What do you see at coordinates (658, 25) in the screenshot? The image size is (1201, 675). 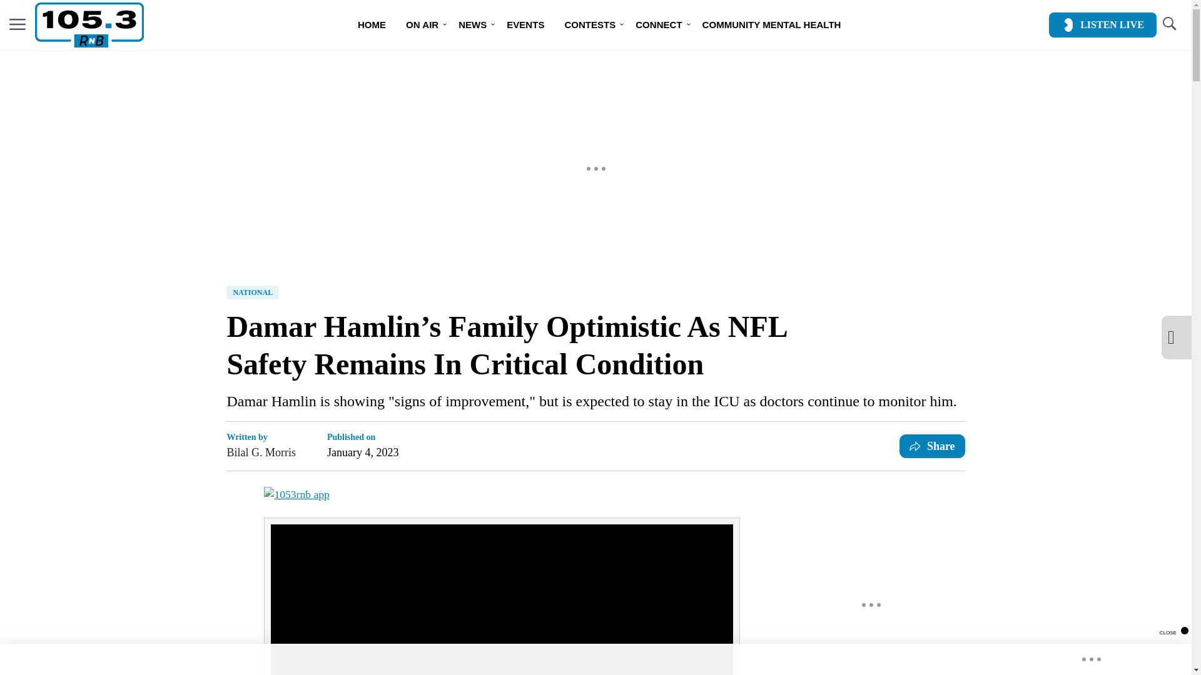 I see `CONNECT` at bounding box center [658, 25].